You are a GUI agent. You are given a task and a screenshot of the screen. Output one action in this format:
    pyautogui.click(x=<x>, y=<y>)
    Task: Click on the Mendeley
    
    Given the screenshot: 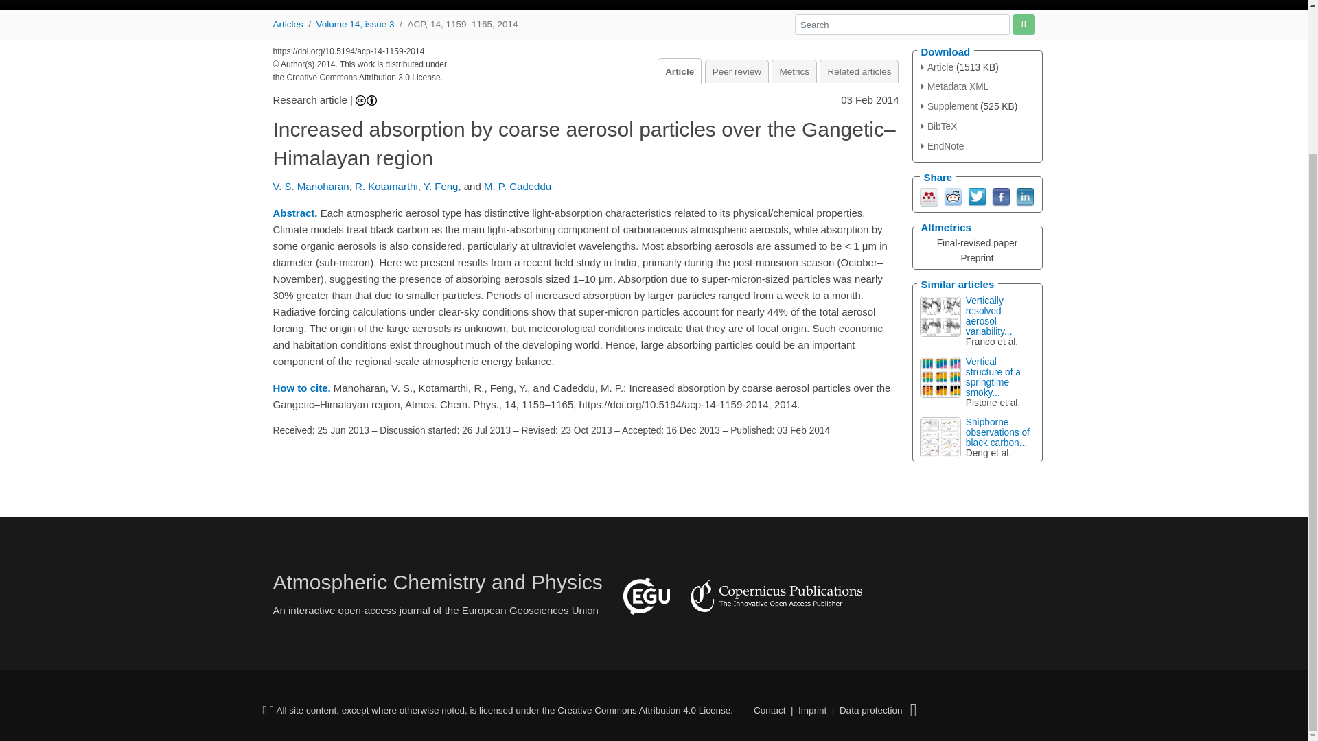 What is the action you would take?
    pyautogui.click(x=929, y=195)
    